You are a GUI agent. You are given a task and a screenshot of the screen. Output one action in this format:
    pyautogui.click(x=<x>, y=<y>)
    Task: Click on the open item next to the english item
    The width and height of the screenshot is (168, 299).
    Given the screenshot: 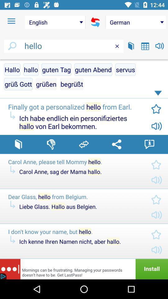 What is the action you would take?
    pyautogui.click(x=11, y=21)
    